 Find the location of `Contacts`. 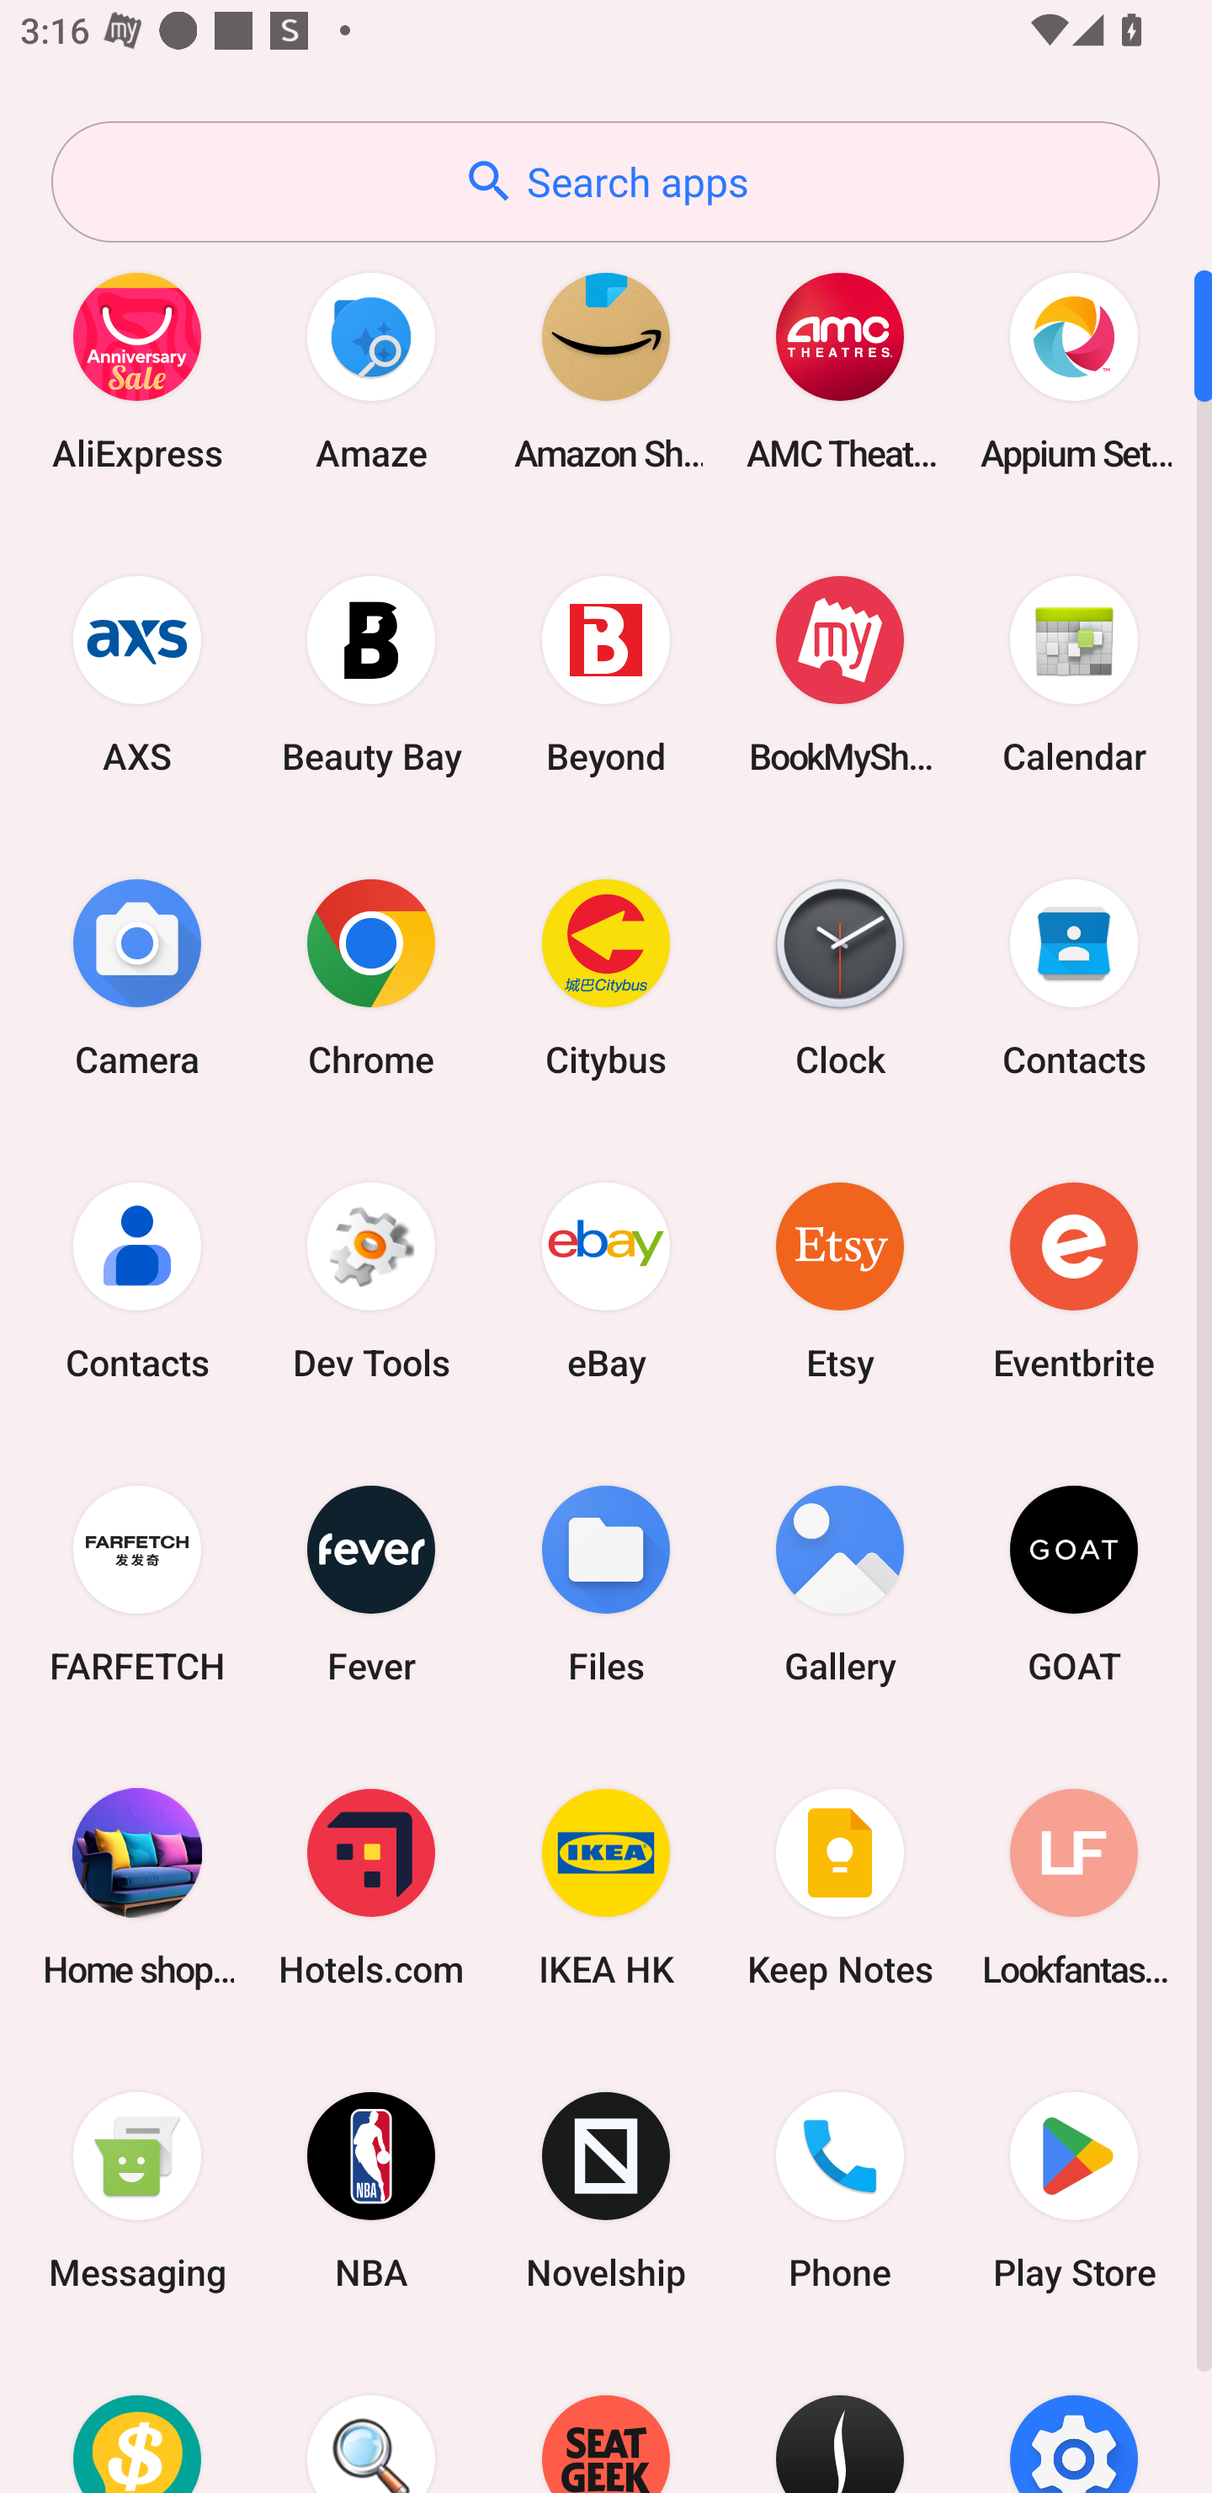

Contacts is located at coordinates (137, 1280).